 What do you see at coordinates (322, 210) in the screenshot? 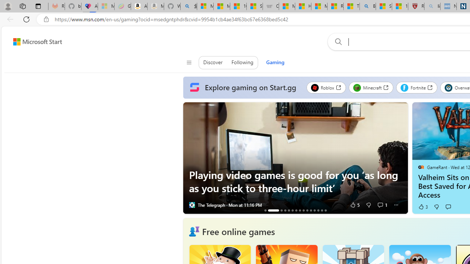
I see `AutomationID: tab_nativead-infopane-14` at bounding box center [322, 210].